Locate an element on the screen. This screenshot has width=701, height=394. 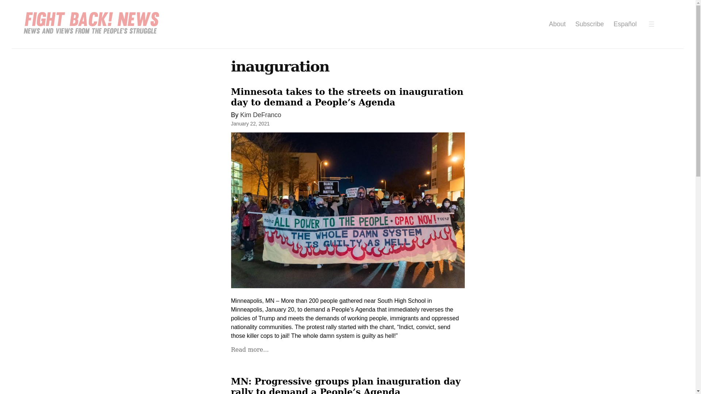
Kim DeFranco is located at coordinates (261, 115).